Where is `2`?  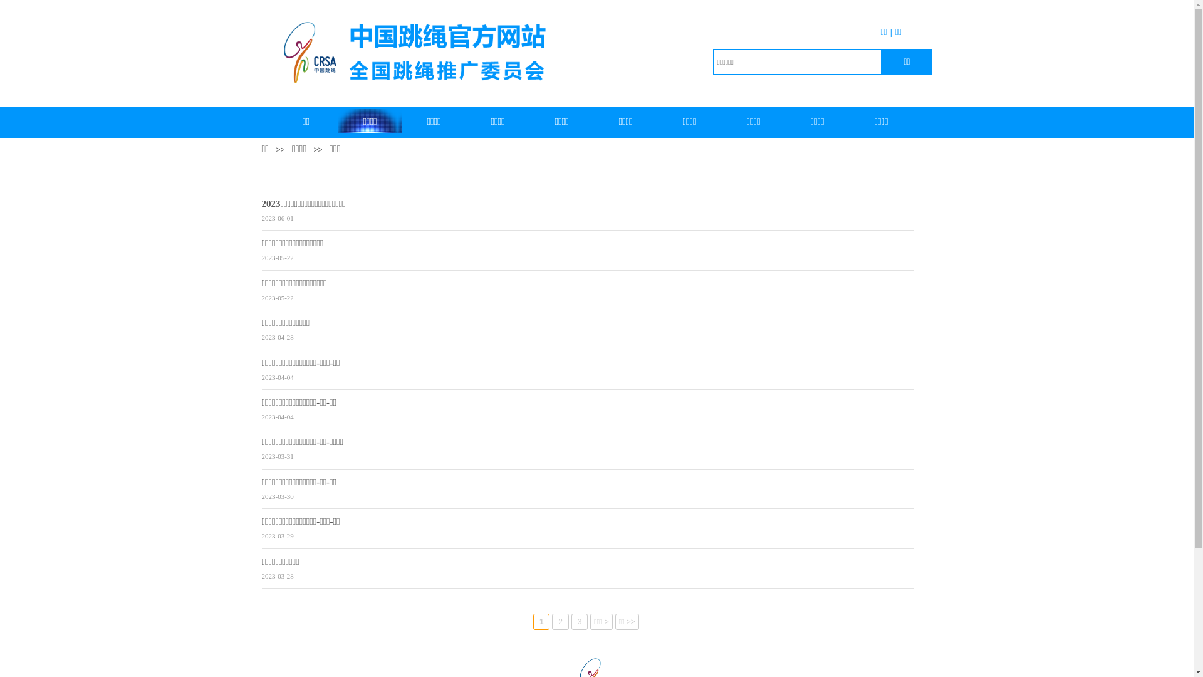 2 is located at coordinates (560, 622).